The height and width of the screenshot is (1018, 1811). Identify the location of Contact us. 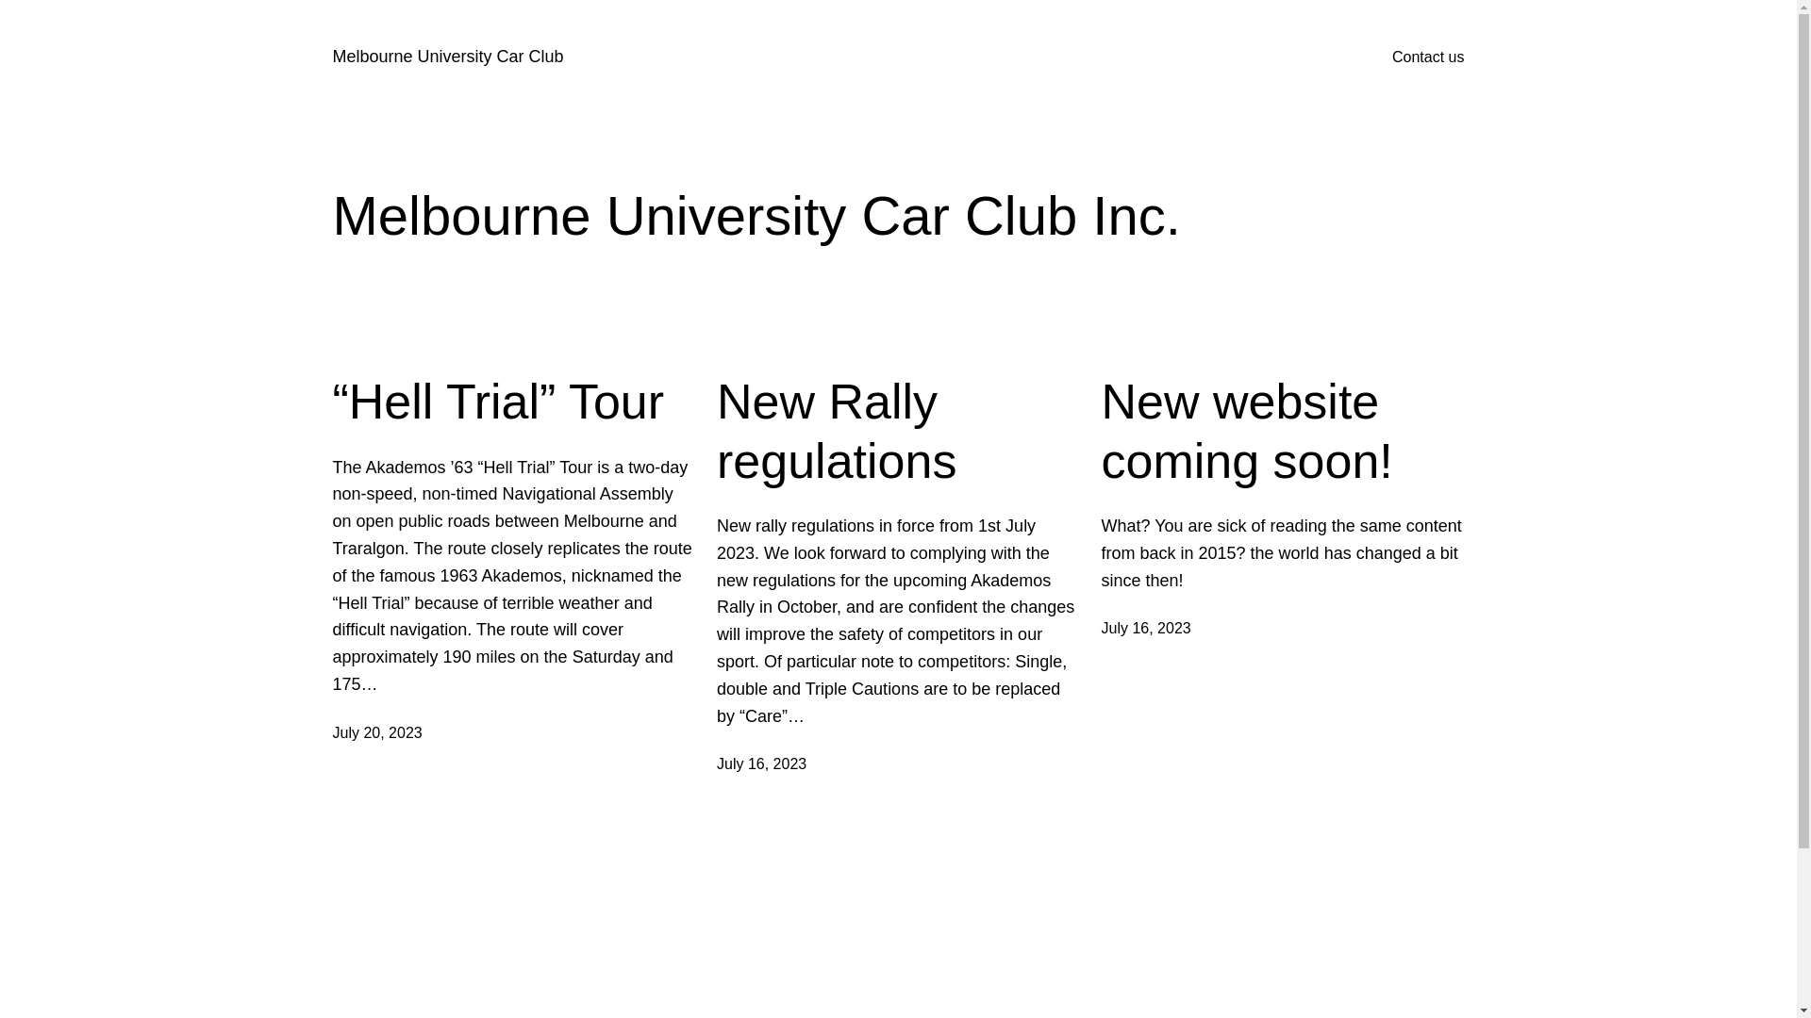
(1428, 57).